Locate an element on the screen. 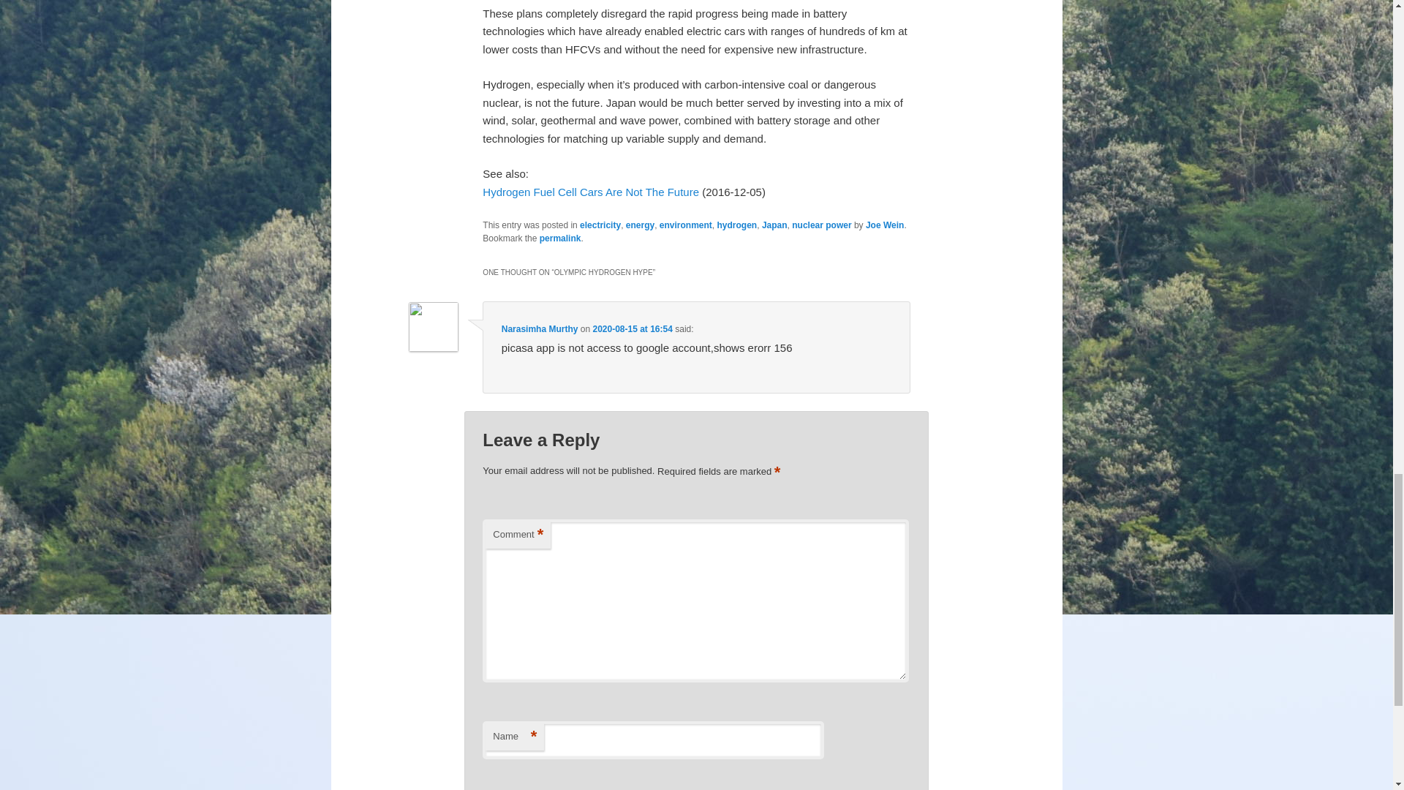 Image resolution: width=1404 pixels, height=790 pixels. Narasimha Murthy is located at coordinates (540, 328).